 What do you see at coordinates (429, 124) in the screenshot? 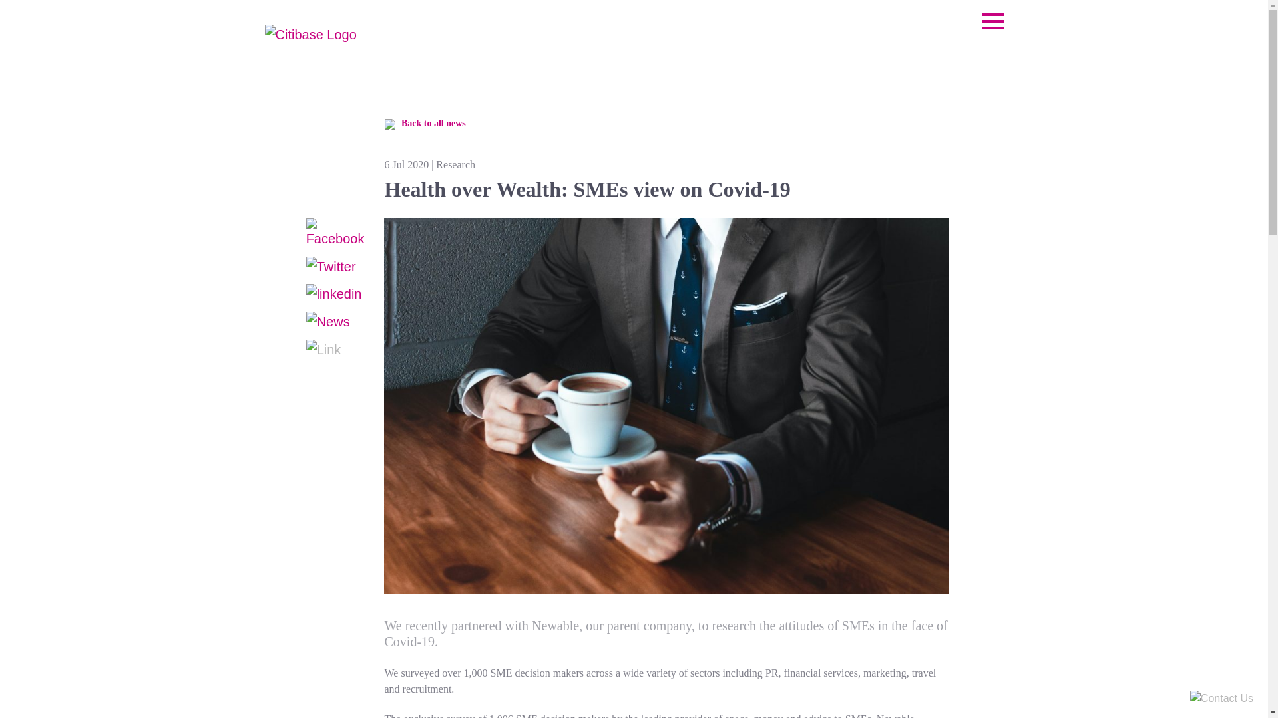
I see `Back to all news` at bounding box center [429, 124].